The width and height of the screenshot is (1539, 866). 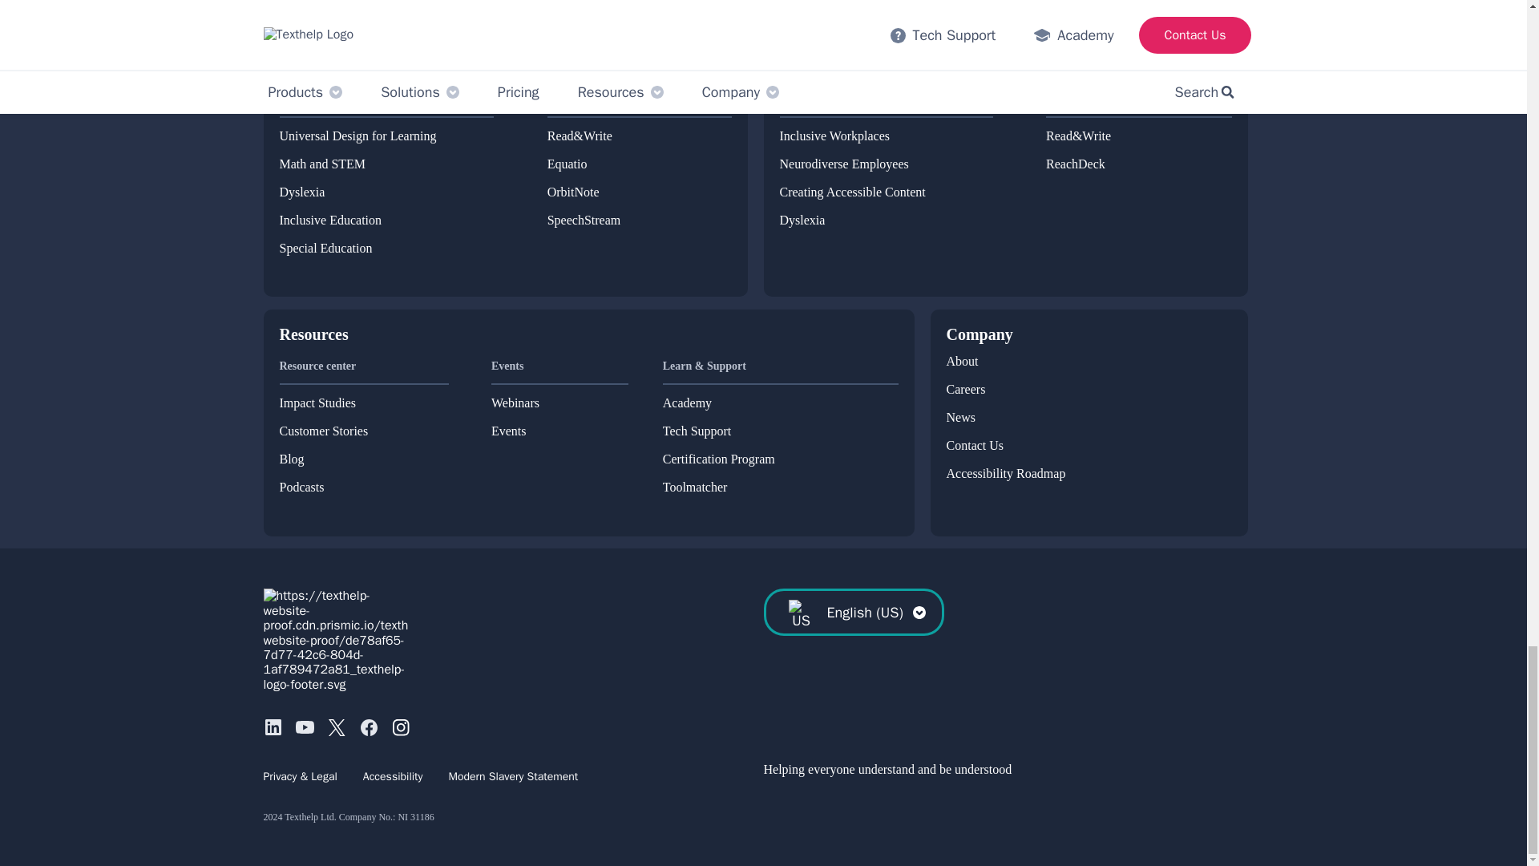 What do you see at coordinates (301, 488) in the screenshot?
I see `Podcasts` at bounding box center [301, 488].